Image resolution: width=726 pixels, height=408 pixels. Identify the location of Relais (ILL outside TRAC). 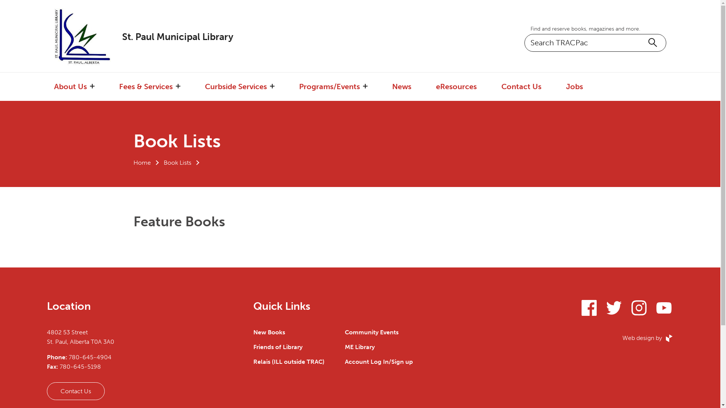
(289, 362).